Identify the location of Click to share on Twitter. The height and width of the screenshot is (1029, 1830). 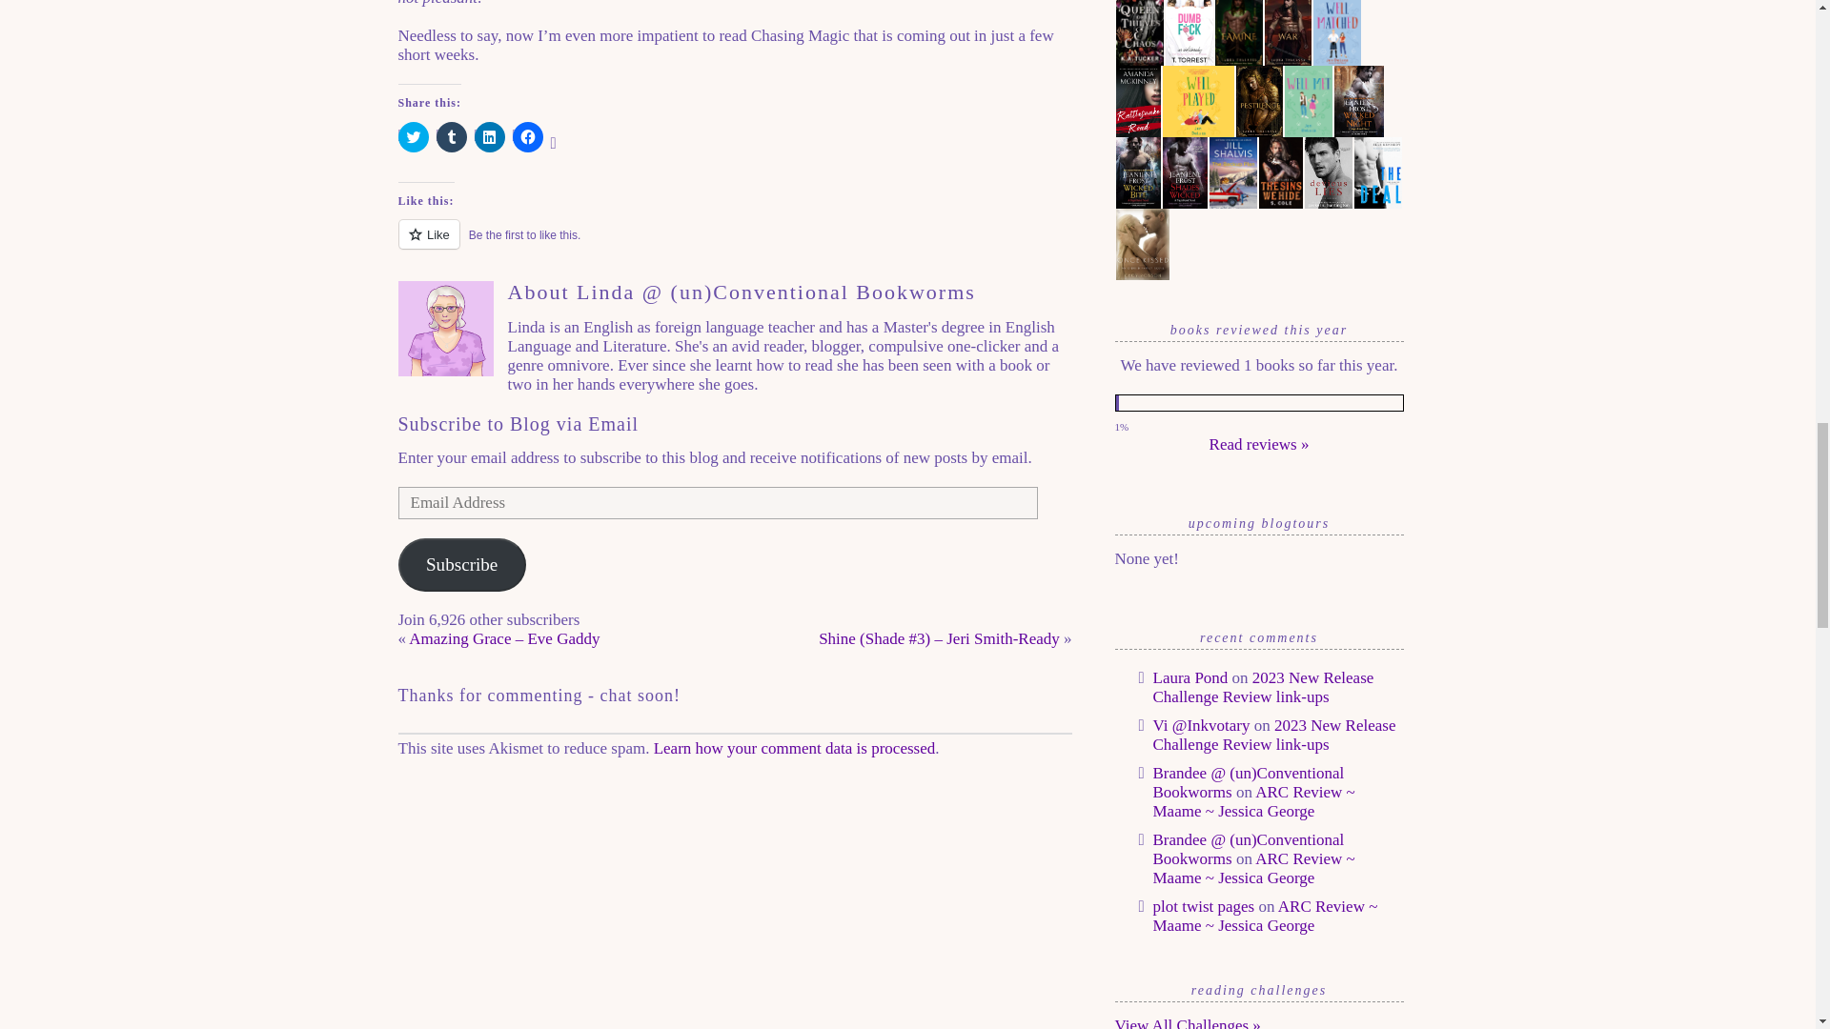
(414, 137).